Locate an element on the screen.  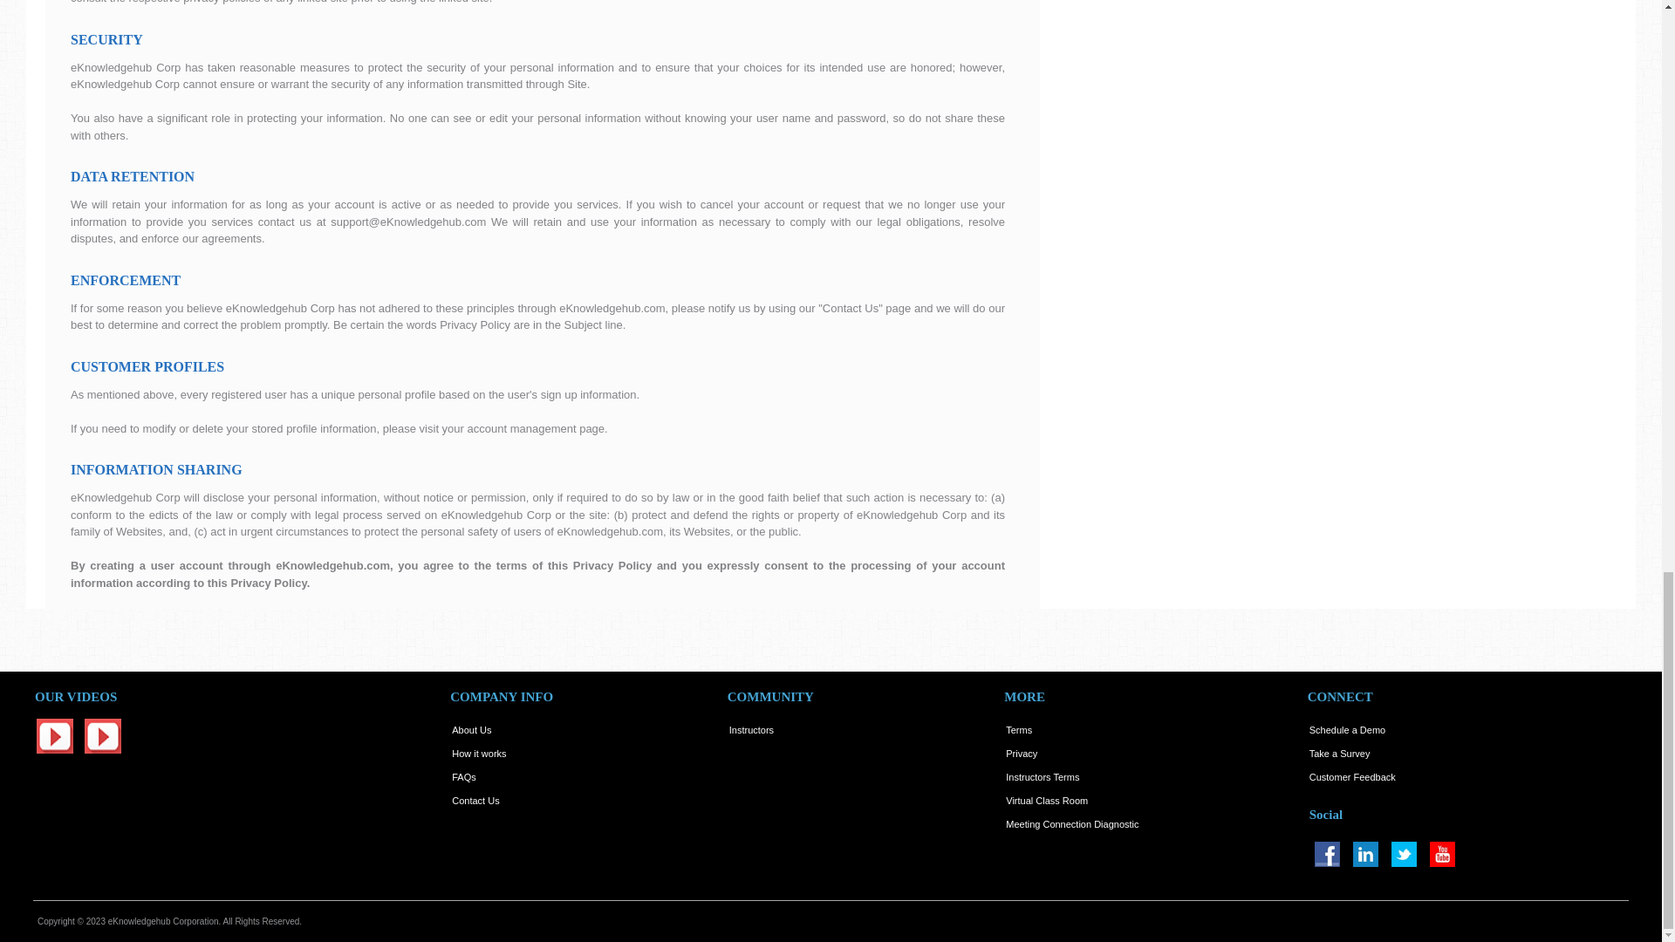
Customer Feedback is located at coordinates (1352, 776).